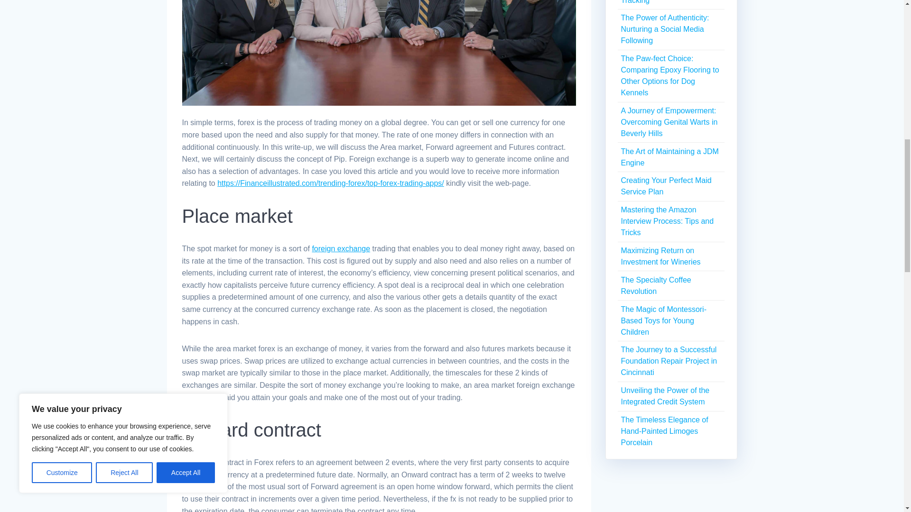 The image size is (911, 512). What do you see at coordinates (669, 157) in the screenshot?
I see `The Art of Maintaining a JDM Engine` at bounding box center [669, 157].